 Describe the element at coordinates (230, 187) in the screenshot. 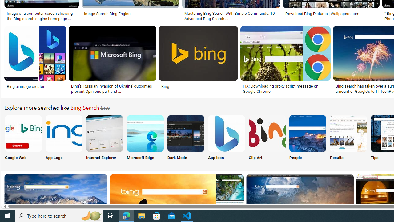

I see `Image result for Bing Search Site` at that location.